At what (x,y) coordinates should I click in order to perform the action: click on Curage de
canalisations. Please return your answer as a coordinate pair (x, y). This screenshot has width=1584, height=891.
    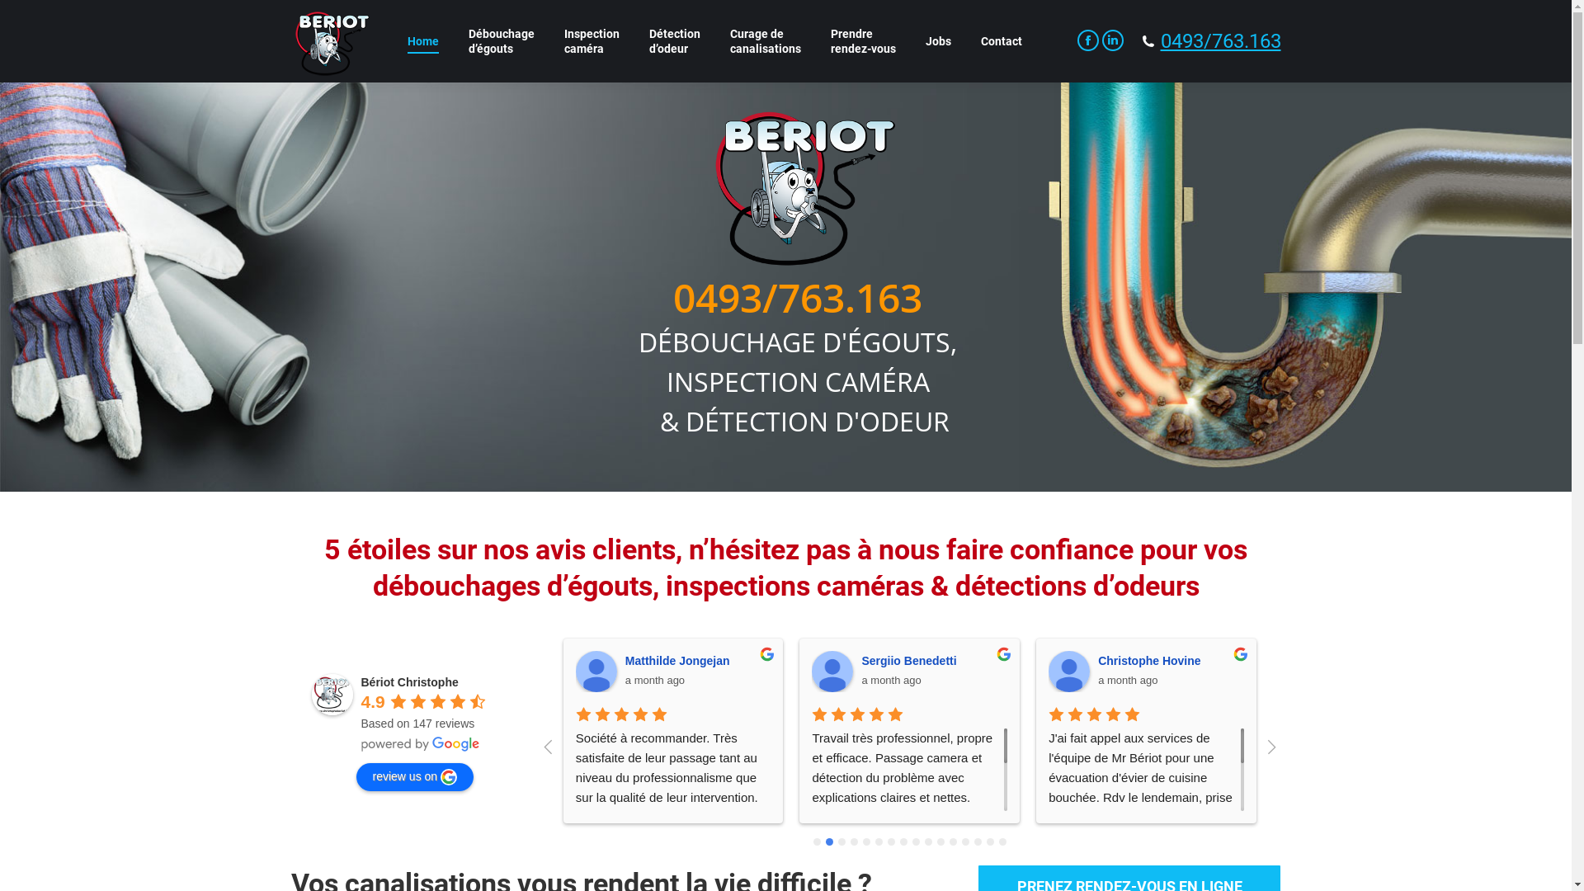
    Looking at the image, I should click on (766, 41).